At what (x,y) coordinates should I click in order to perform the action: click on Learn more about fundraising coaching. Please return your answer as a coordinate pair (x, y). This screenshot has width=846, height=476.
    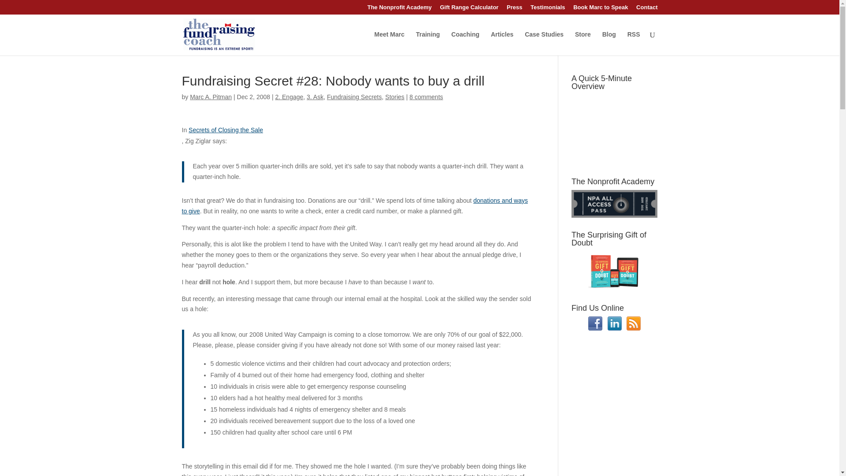
    Looking at the image, I should click on (465, 43).